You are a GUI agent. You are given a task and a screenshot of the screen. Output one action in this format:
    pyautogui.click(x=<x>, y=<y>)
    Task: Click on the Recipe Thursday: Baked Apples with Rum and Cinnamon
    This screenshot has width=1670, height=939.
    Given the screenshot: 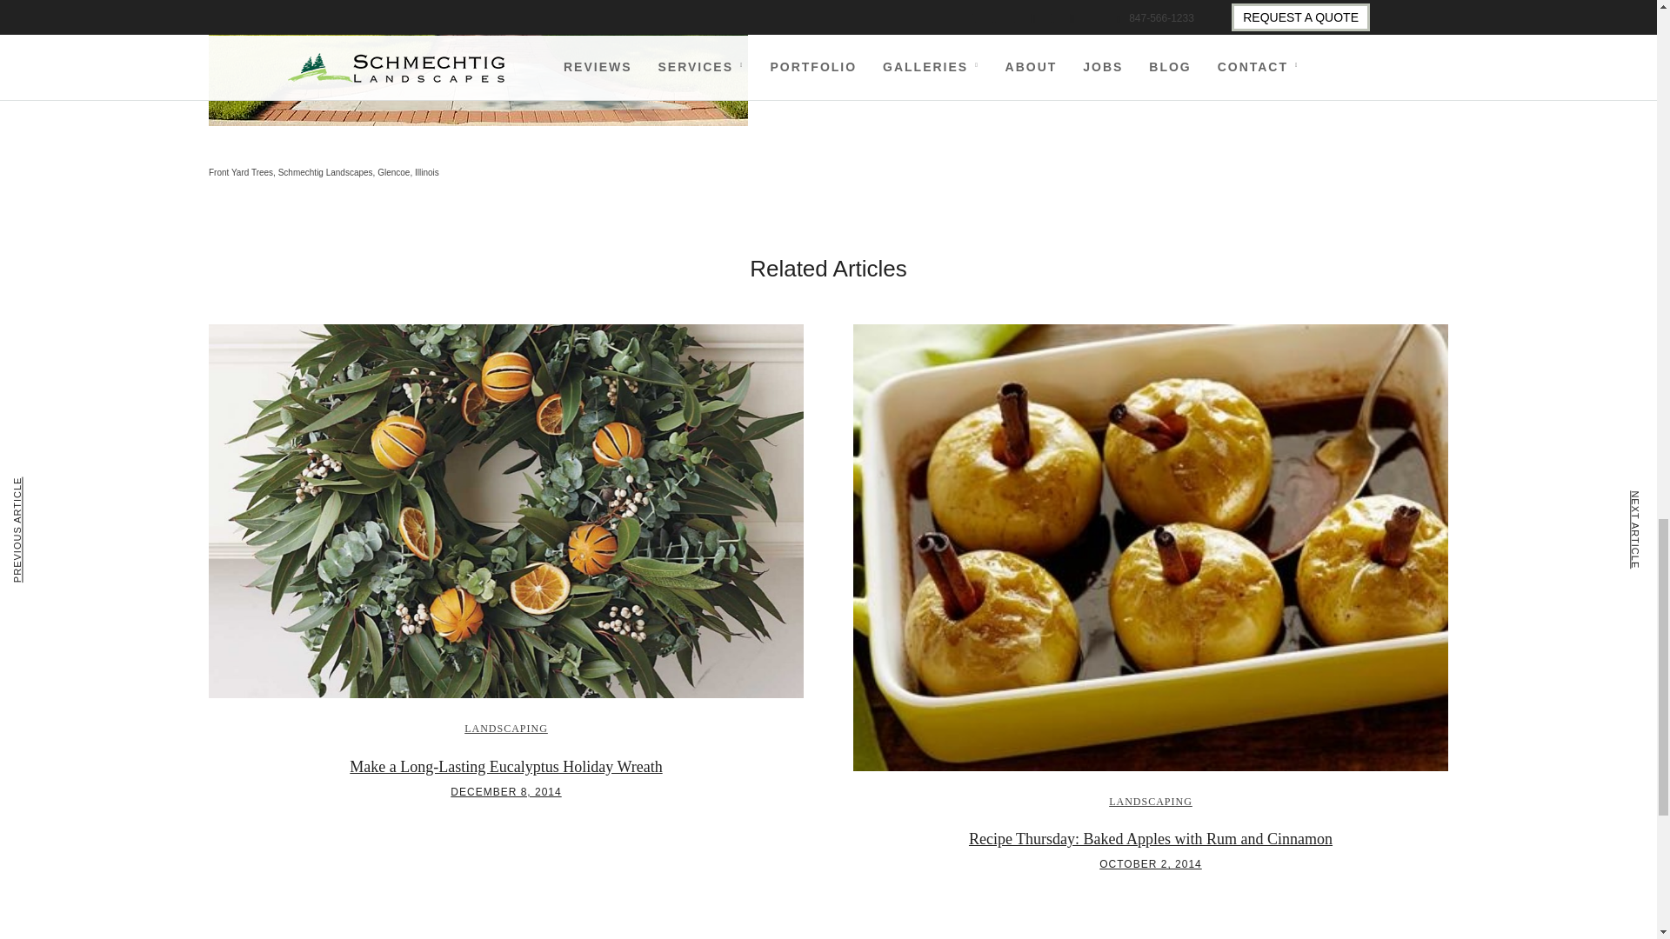 What is the action you would take?
    pyautogui.click(x=1150, y=838)
    